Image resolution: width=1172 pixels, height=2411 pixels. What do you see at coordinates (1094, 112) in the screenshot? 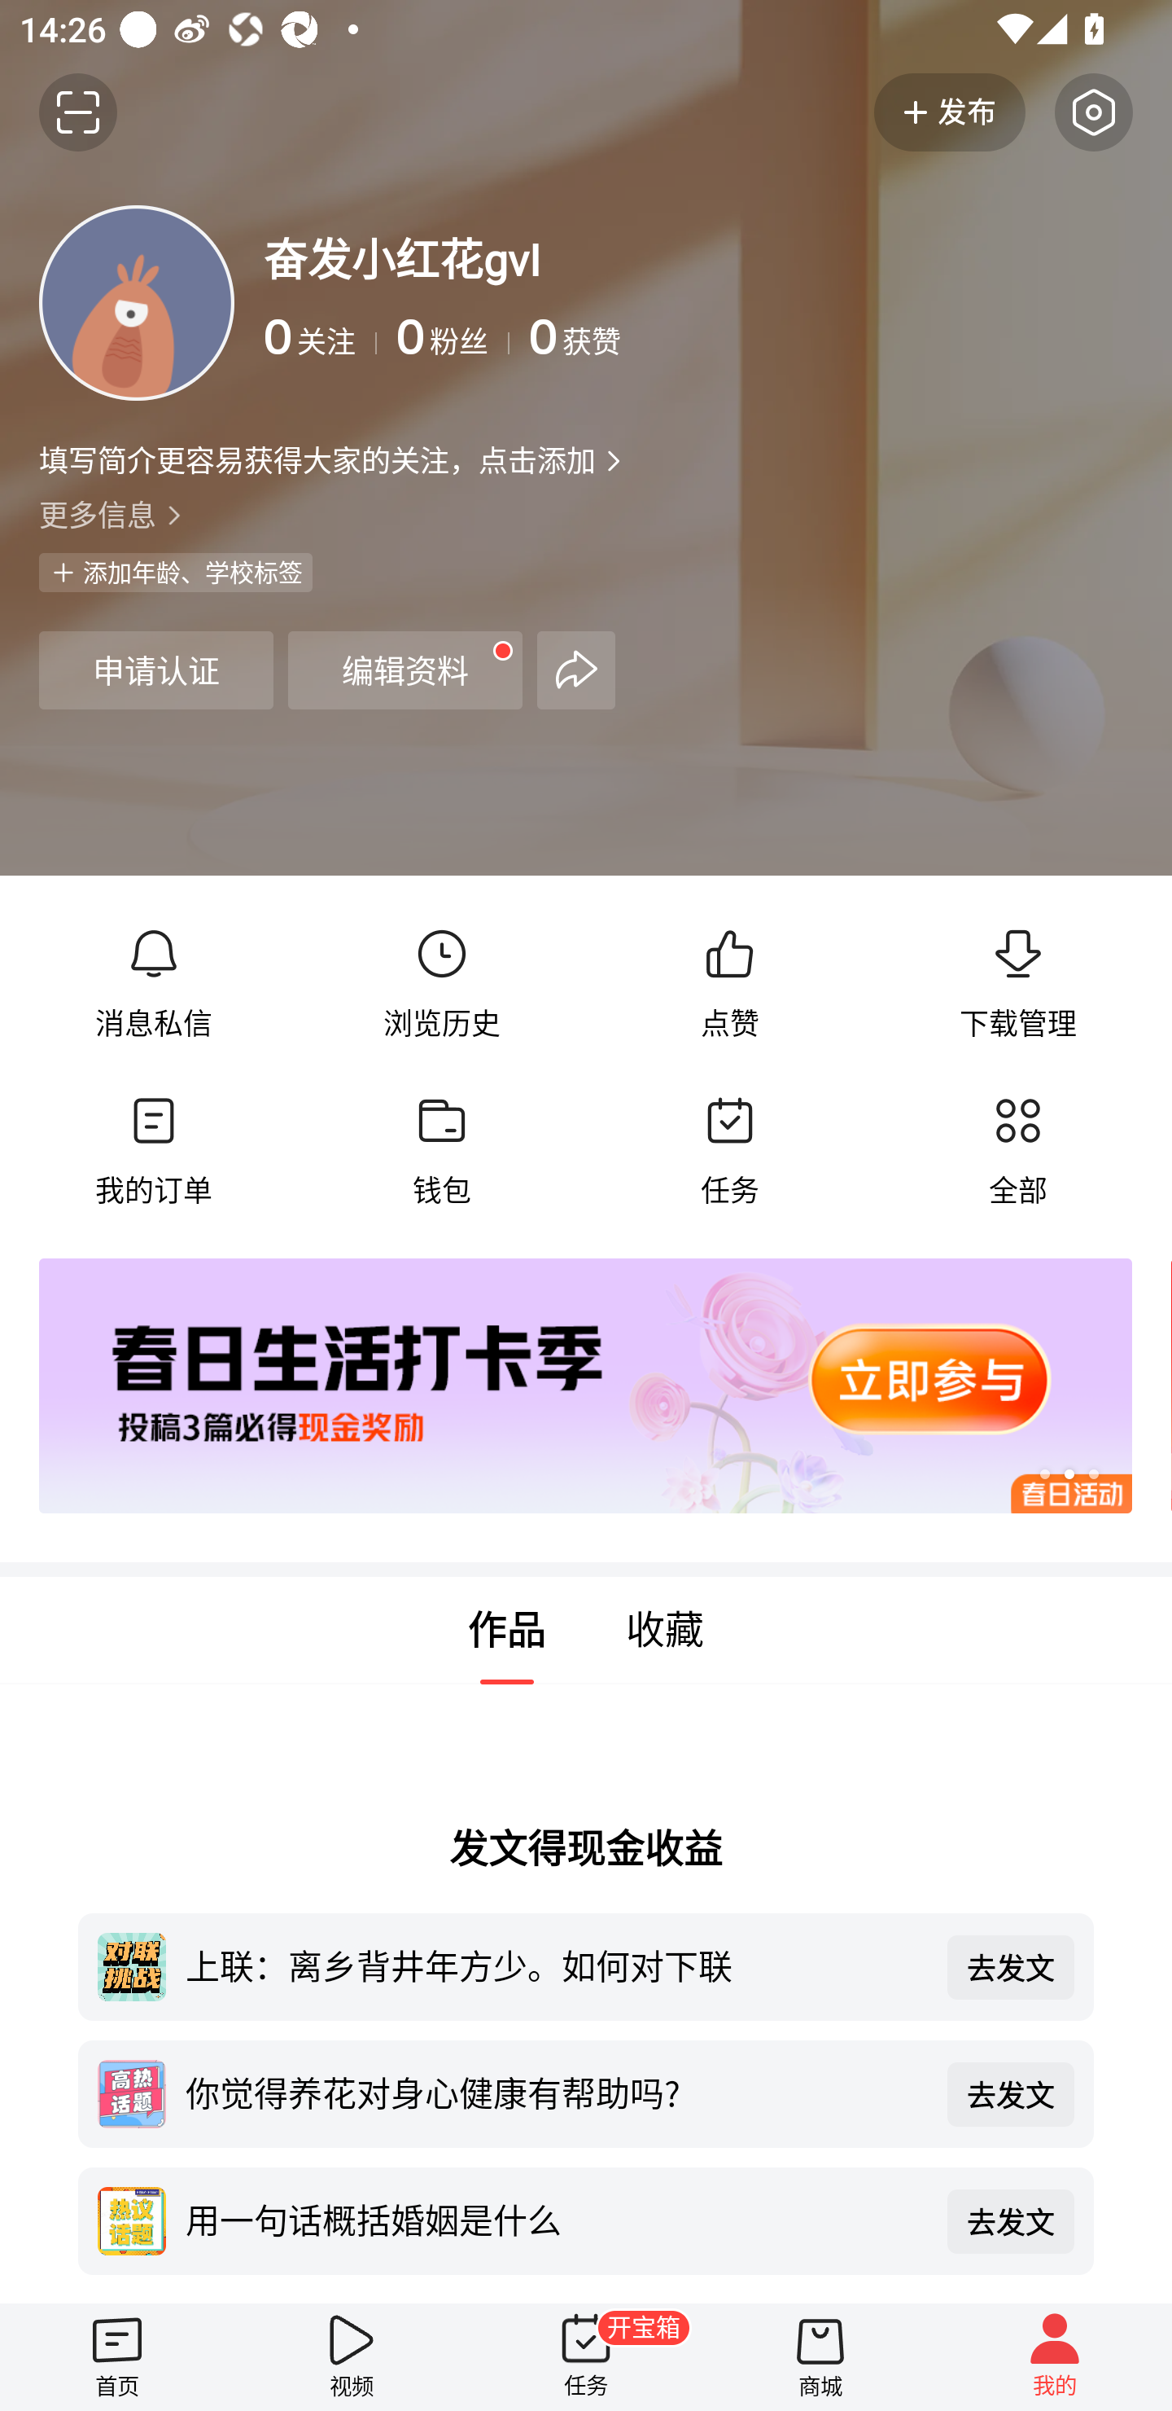
I see `设置` at bounding box center [1094, 112].